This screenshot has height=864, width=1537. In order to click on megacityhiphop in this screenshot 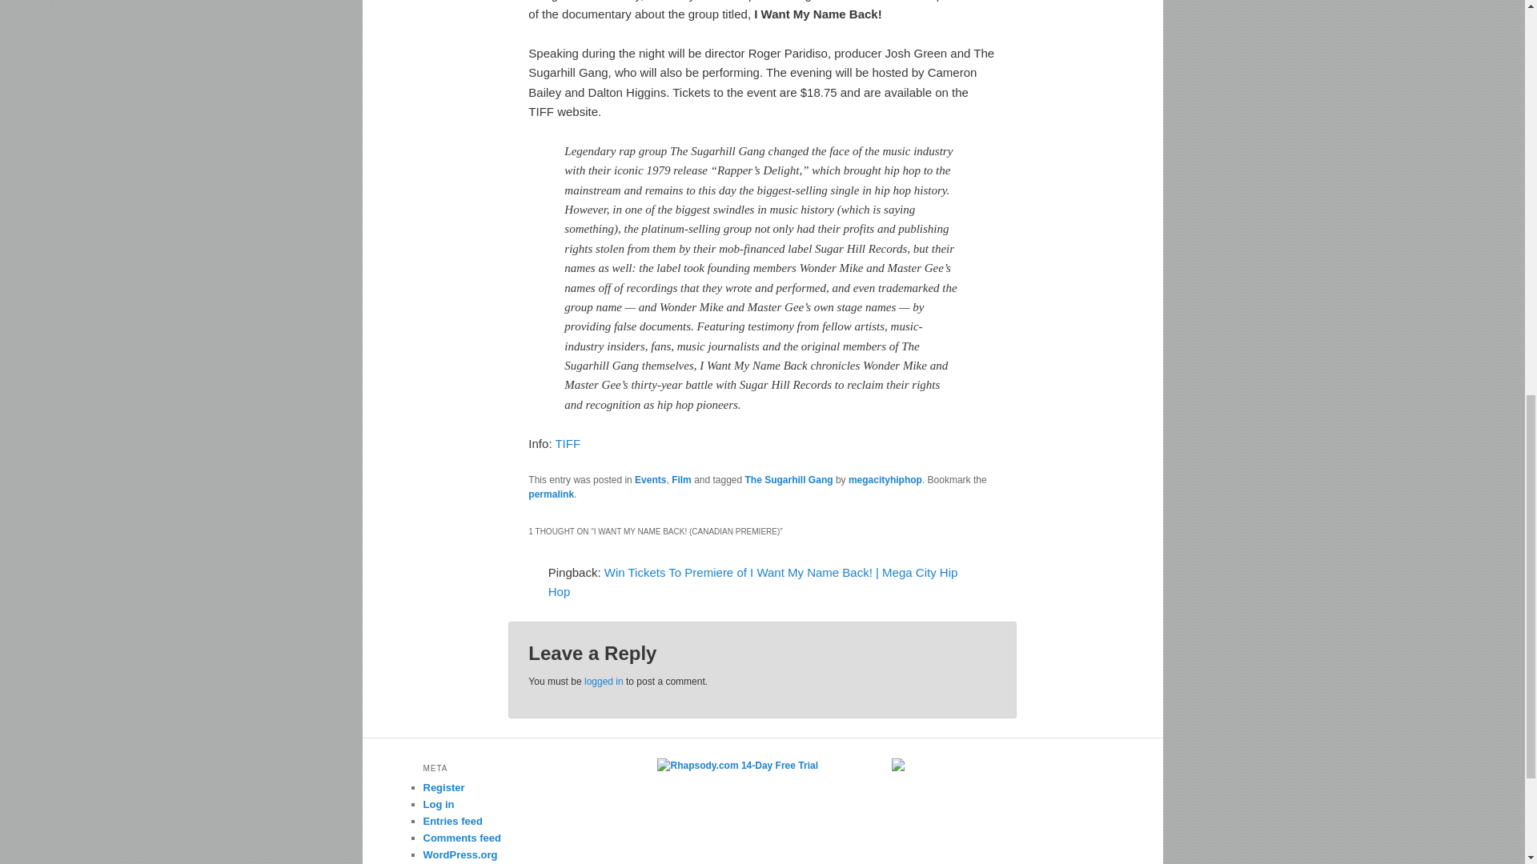, I will do `click(885, 479)`.